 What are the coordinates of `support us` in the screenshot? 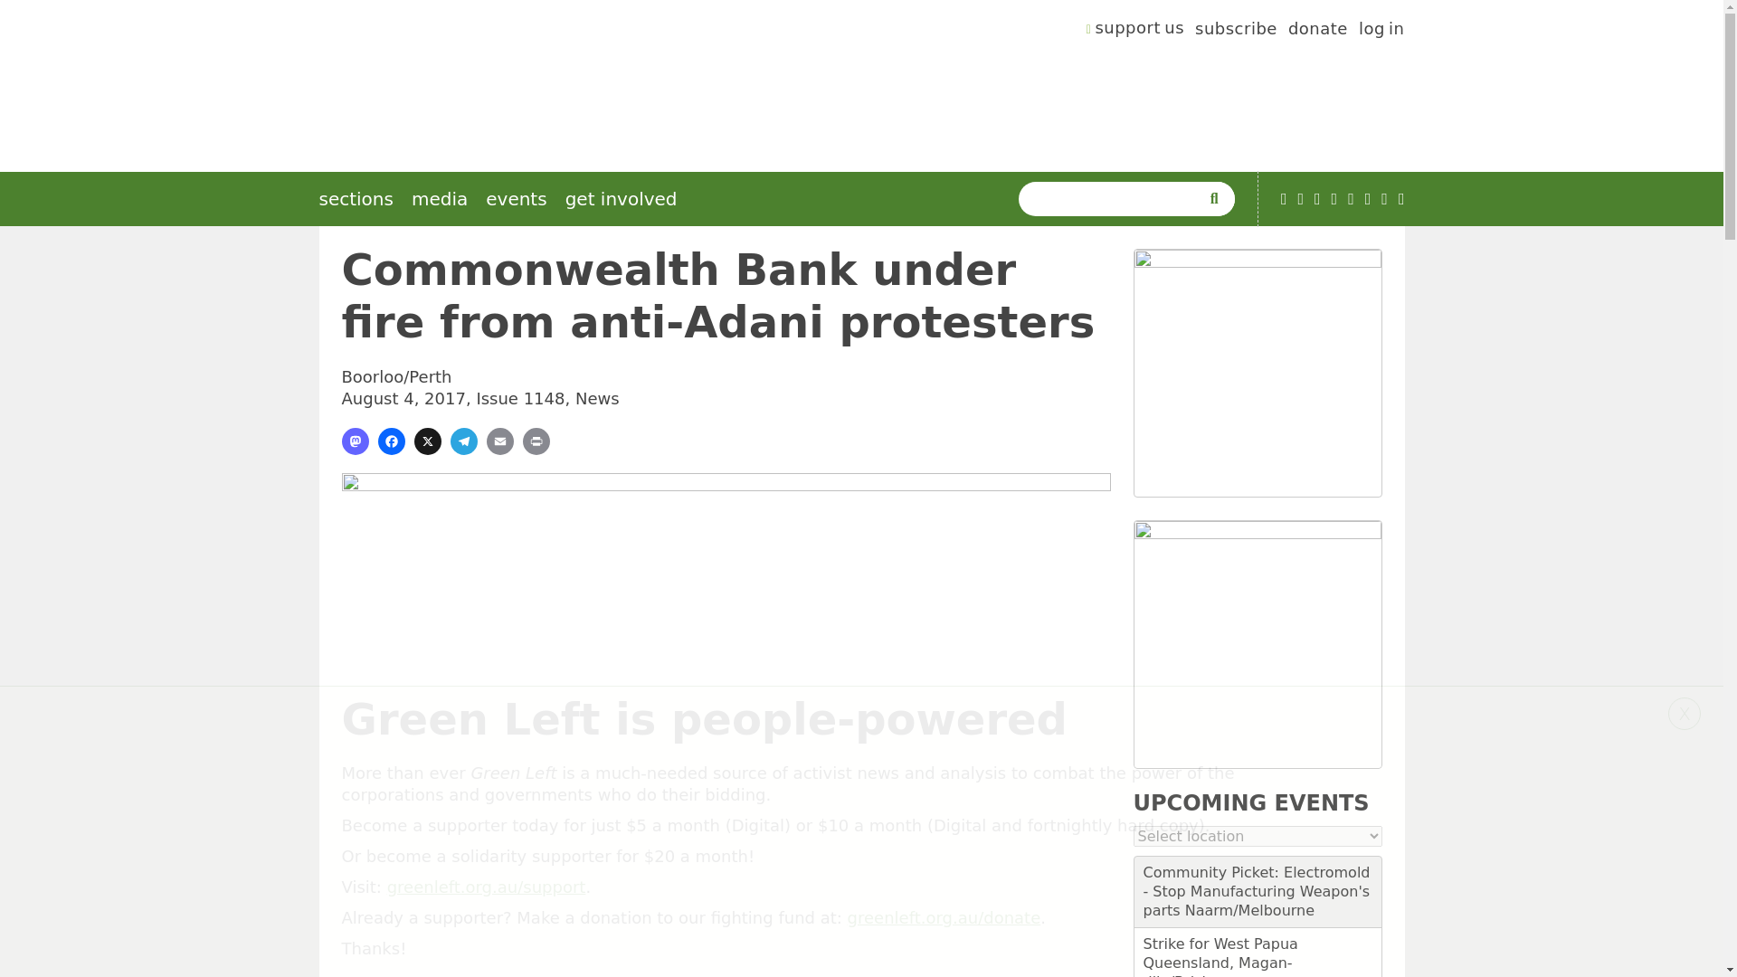 It's located at (1135, 31).